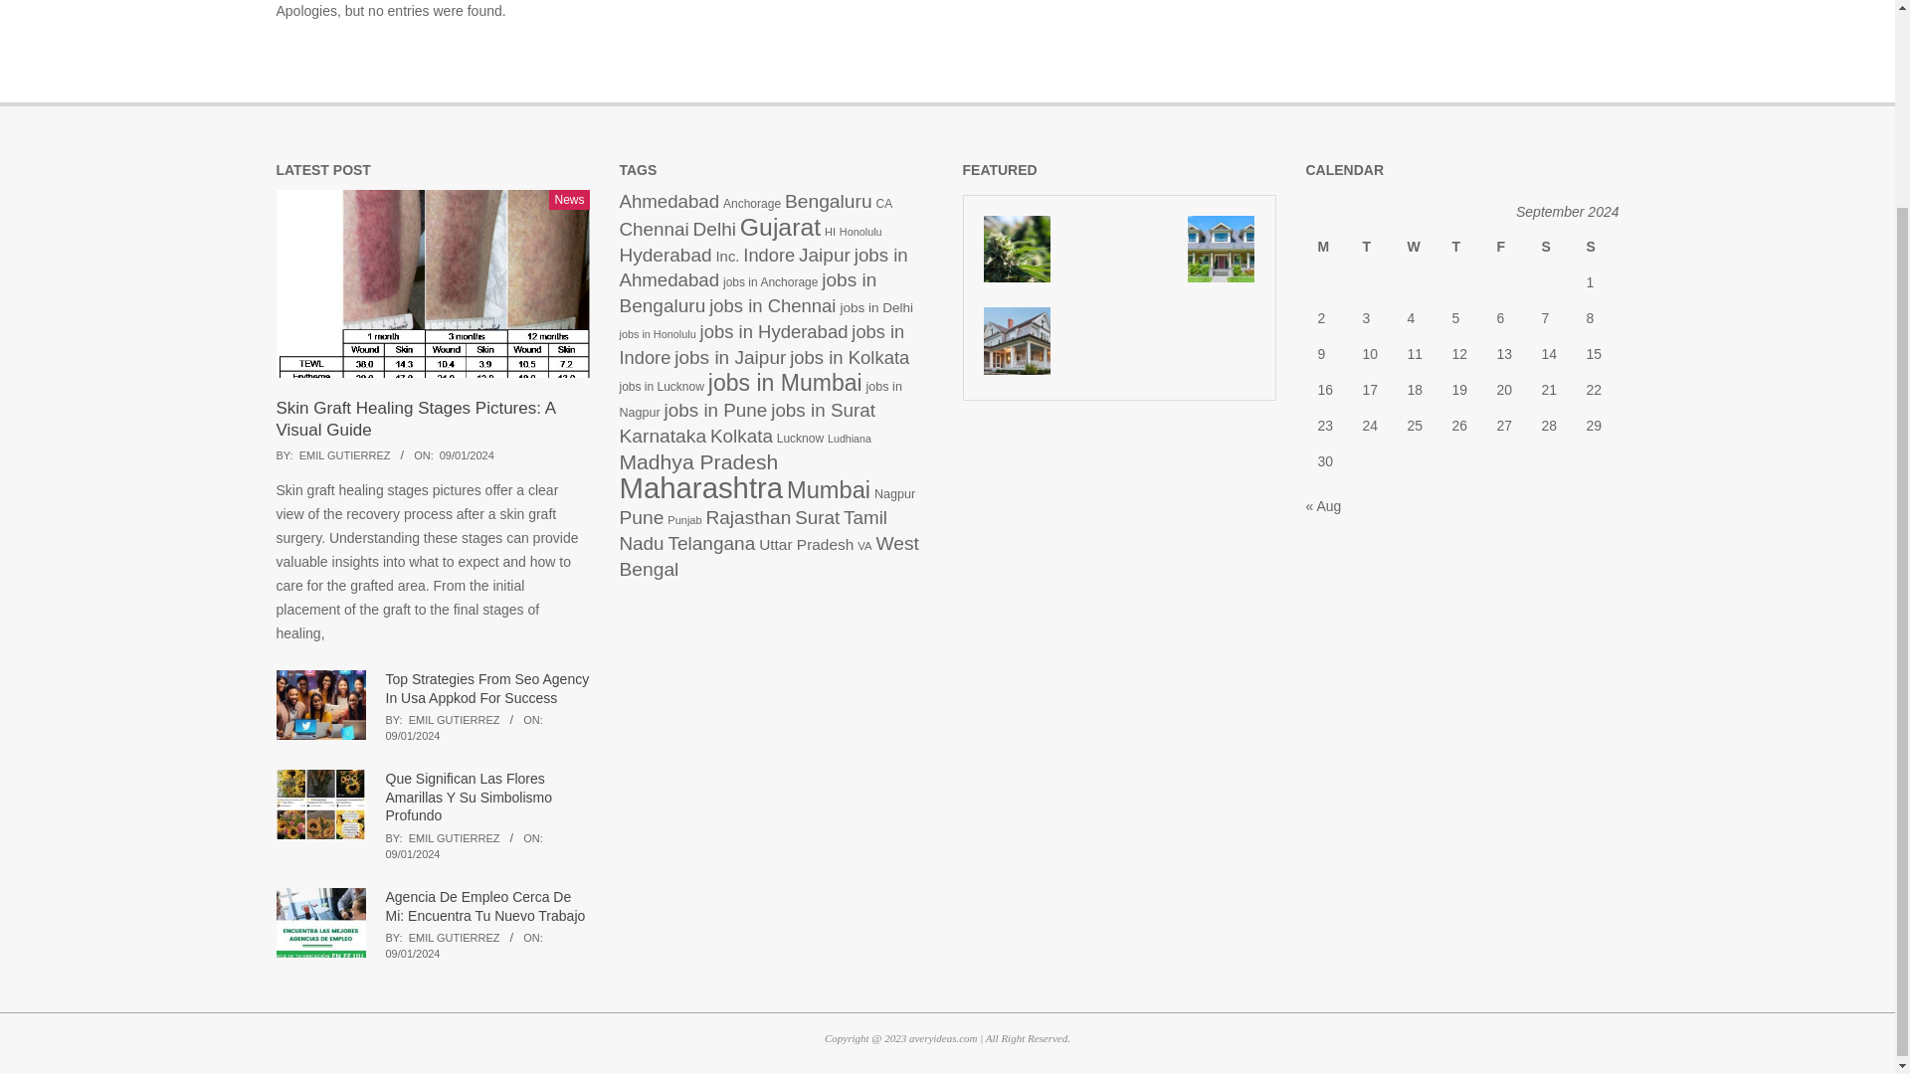 The height and width of the screenshot is (1074, 1910). What do you see at coordinates (824, 255) in the screenshot?
I see `Jaipur` at bounding box center [824, 255].